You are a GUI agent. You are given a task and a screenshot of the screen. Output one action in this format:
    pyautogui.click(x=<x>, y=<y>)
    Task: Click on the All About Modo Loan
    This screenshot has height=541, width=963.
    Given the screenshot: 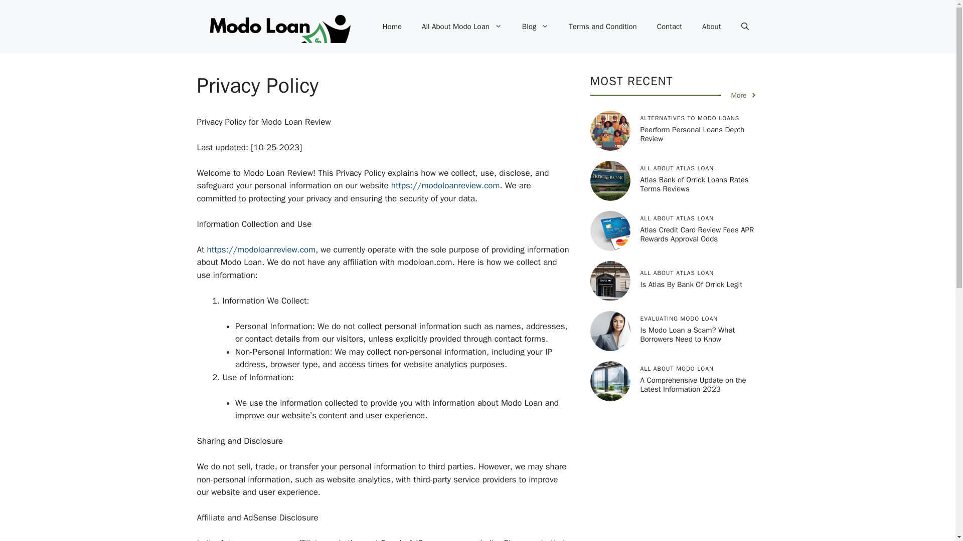 What is the action you would take?
    pyautogui.click(x=462, y=26)
    